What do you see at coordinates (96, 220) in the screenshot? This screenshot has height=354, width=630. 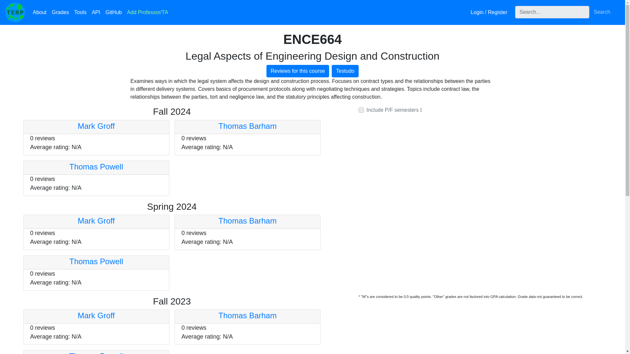 I see `Mark Groff` at bounding box center [96, 220].